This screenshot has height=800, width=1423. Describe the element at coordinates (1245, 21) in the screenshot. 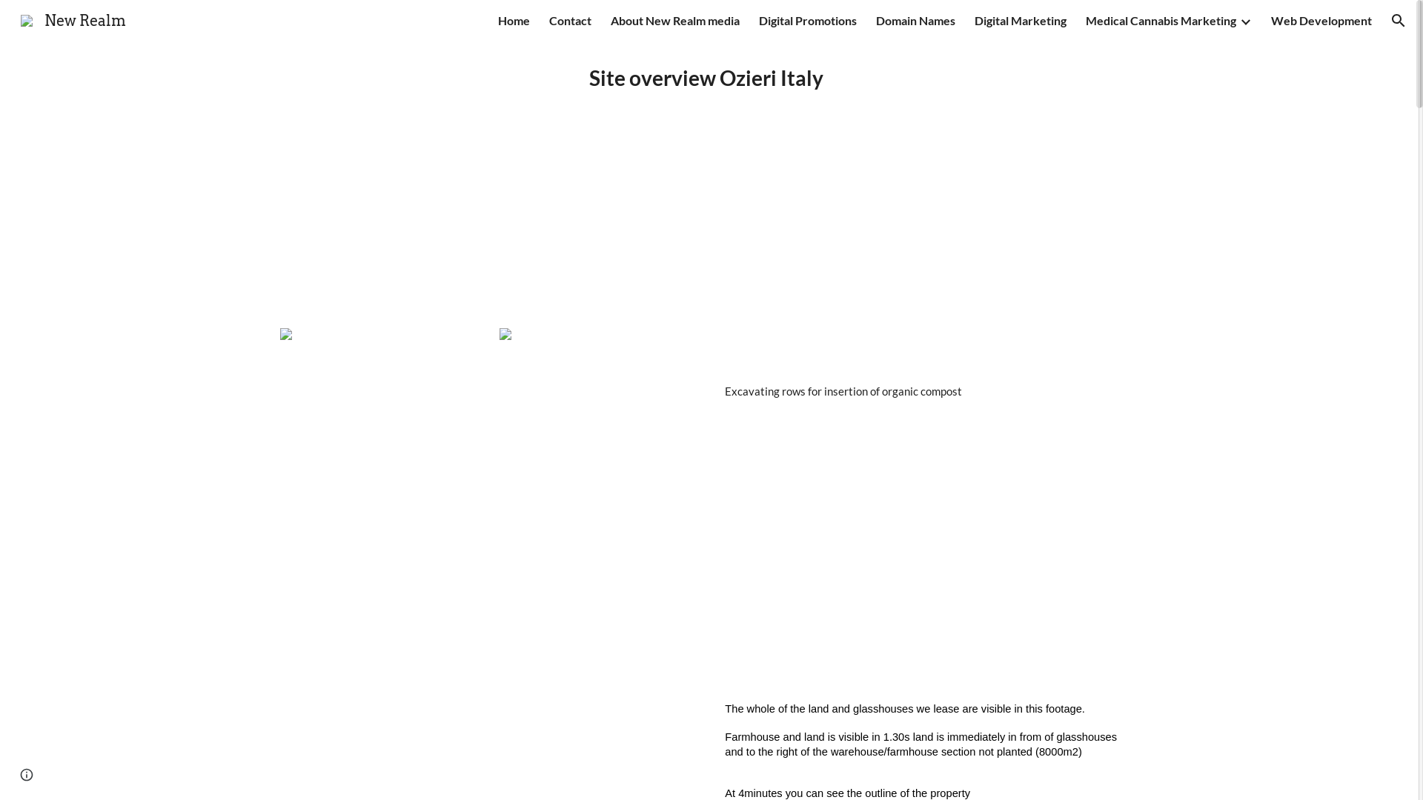

I see `Expand/Collapse` at that location.